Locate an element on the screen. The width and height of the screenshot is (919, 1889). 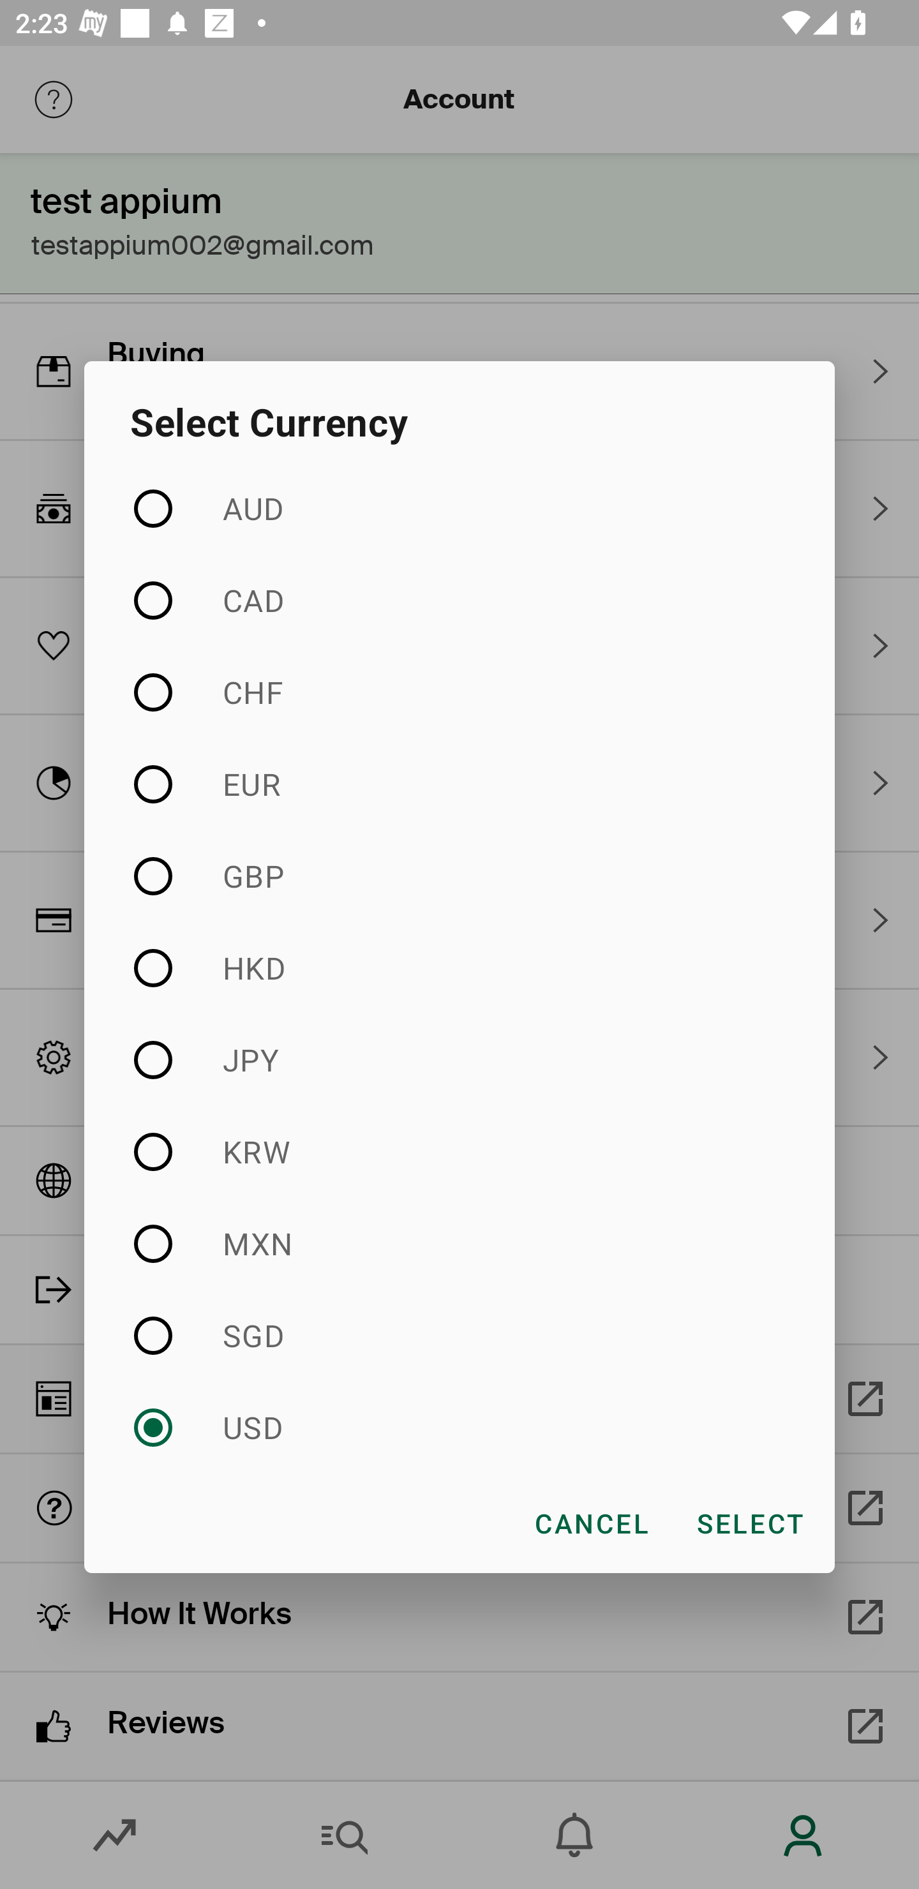
CHF is located at coordinates (459, 692).